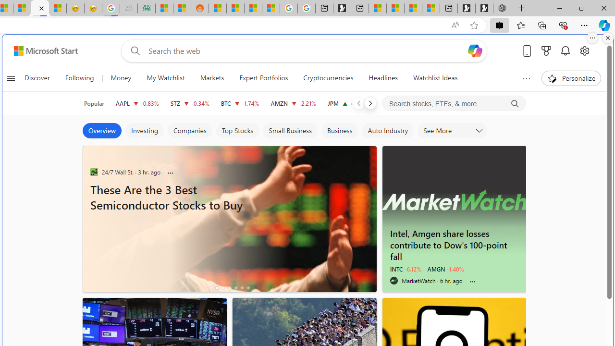 The width and height of the screenshot is (615, 346). Describe the element at coordinates (11, 78) in the screenshot. I see `Open navigation menu` at that location.